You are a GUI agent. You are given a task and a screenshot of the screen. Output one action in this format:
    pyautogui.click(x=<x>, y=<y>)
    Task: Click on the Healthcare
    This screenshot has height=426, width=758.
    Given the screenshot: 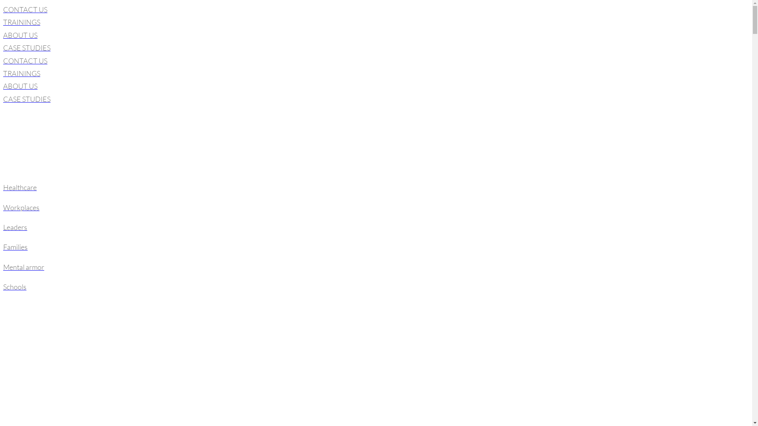 What is the action you would take?
    pyautogui.click(x=376, y=187)
    